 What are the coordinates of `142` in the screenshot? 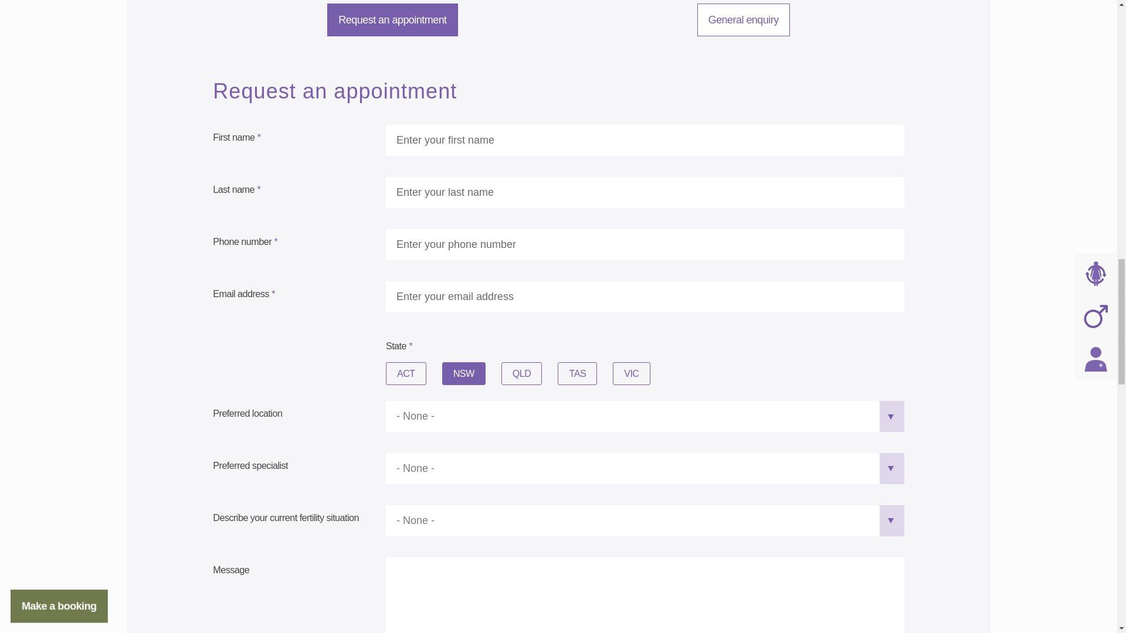 It's located at (567, 374).